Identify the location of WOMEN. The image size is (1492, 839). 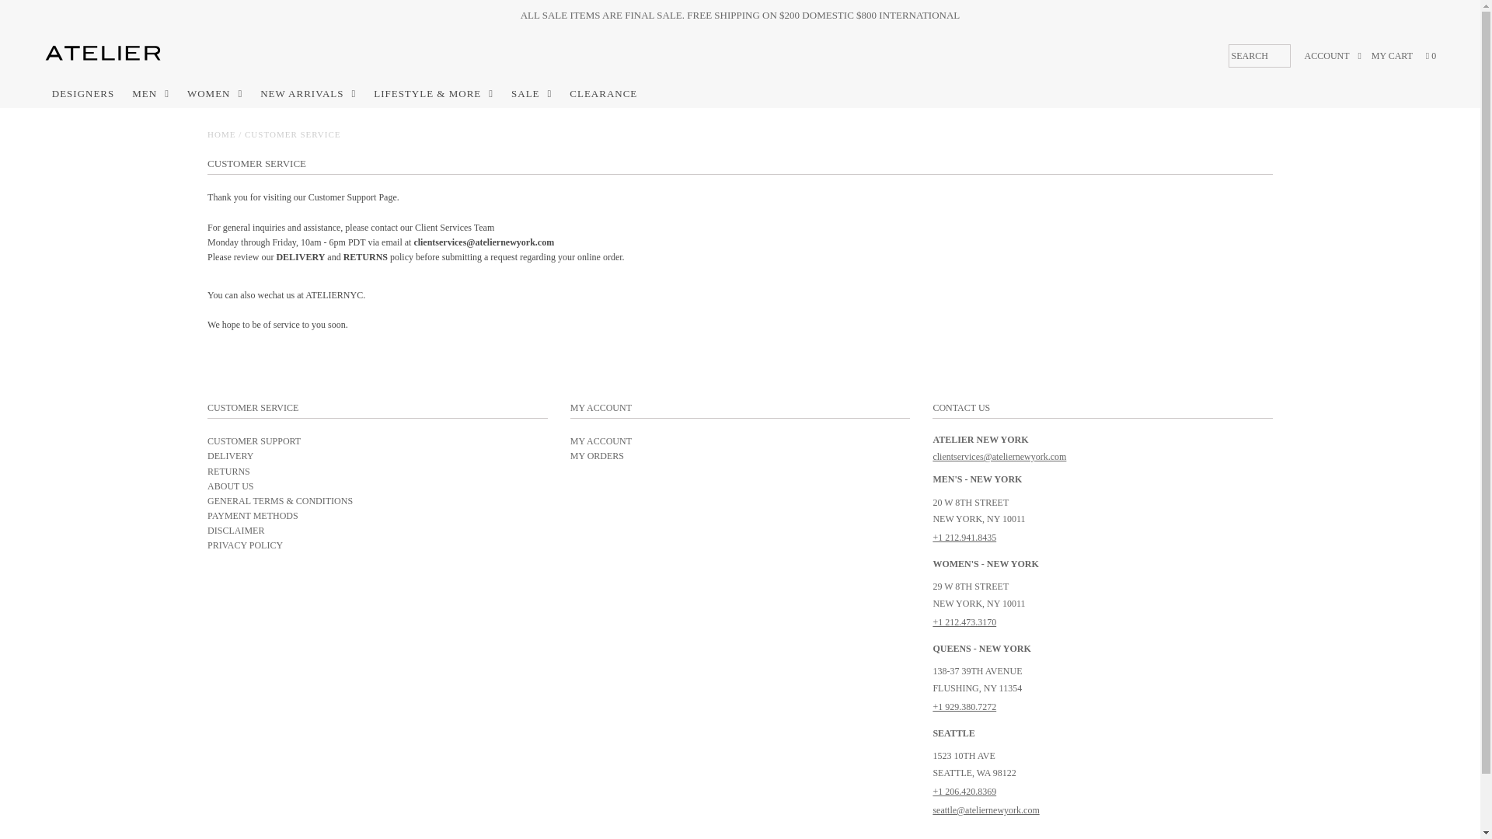
(214, 93).